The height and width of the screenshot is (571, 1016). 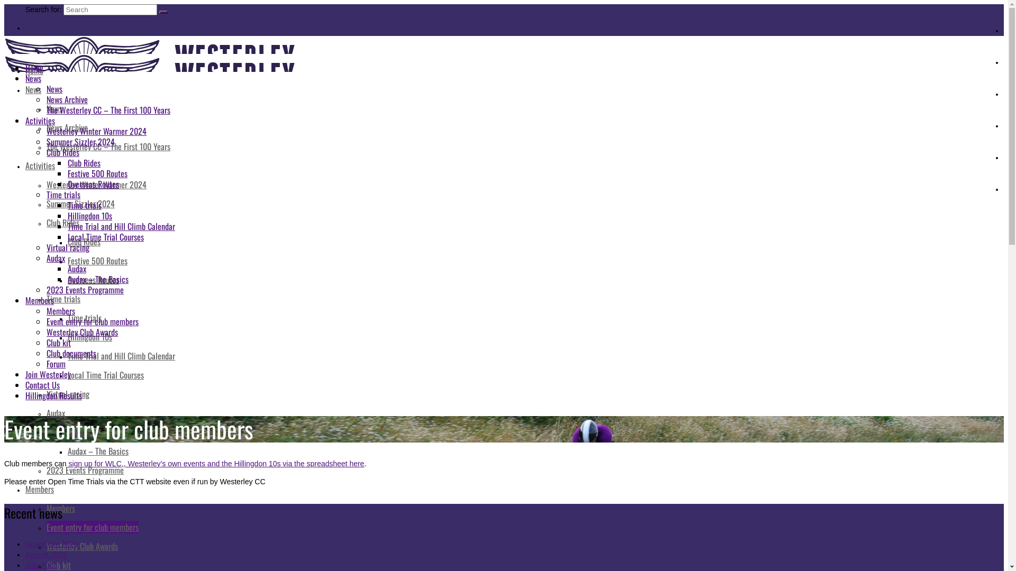 I want to click on Event entry for club members, so click(x=93, y=527).